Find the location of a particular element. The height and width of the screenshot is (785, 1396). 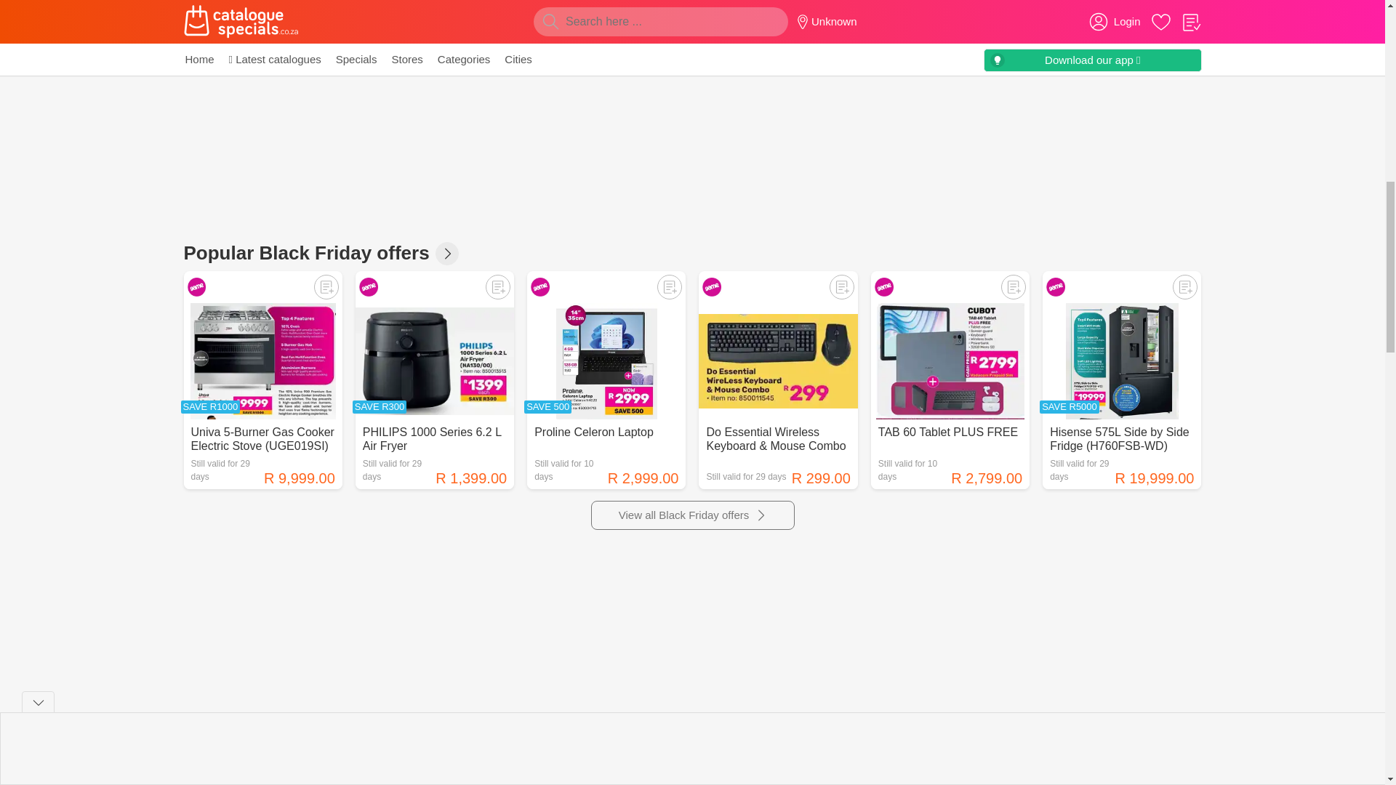

Popular Black Friday offers is located at coordinates (447, 253).